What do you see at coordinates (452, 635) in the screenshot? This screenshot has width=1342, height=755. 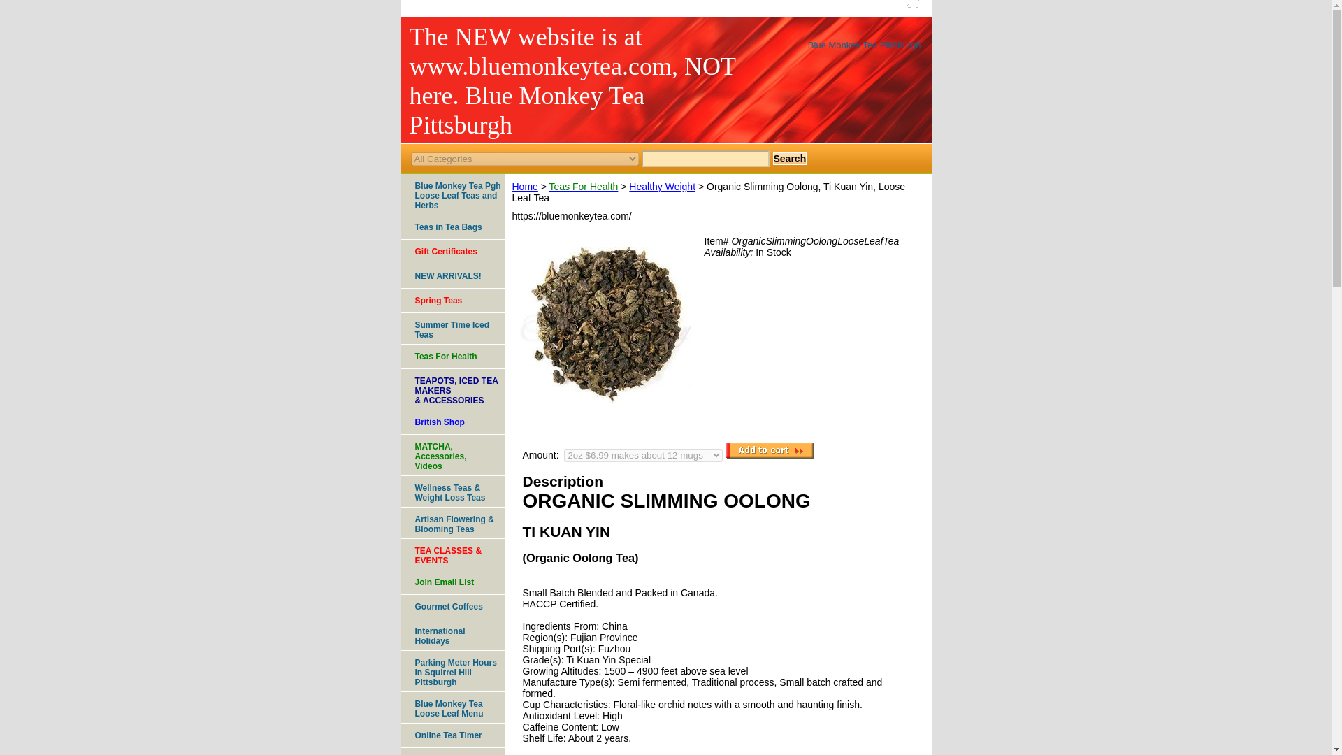 I see `International Holidays` at bounding box center [452, 635].